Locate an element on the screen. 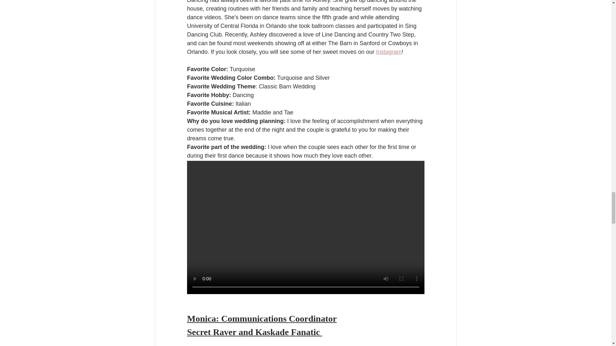 Image resolution: width=616 pixels, height=346 pixels. Instagram is located at coordinates (389, 52).